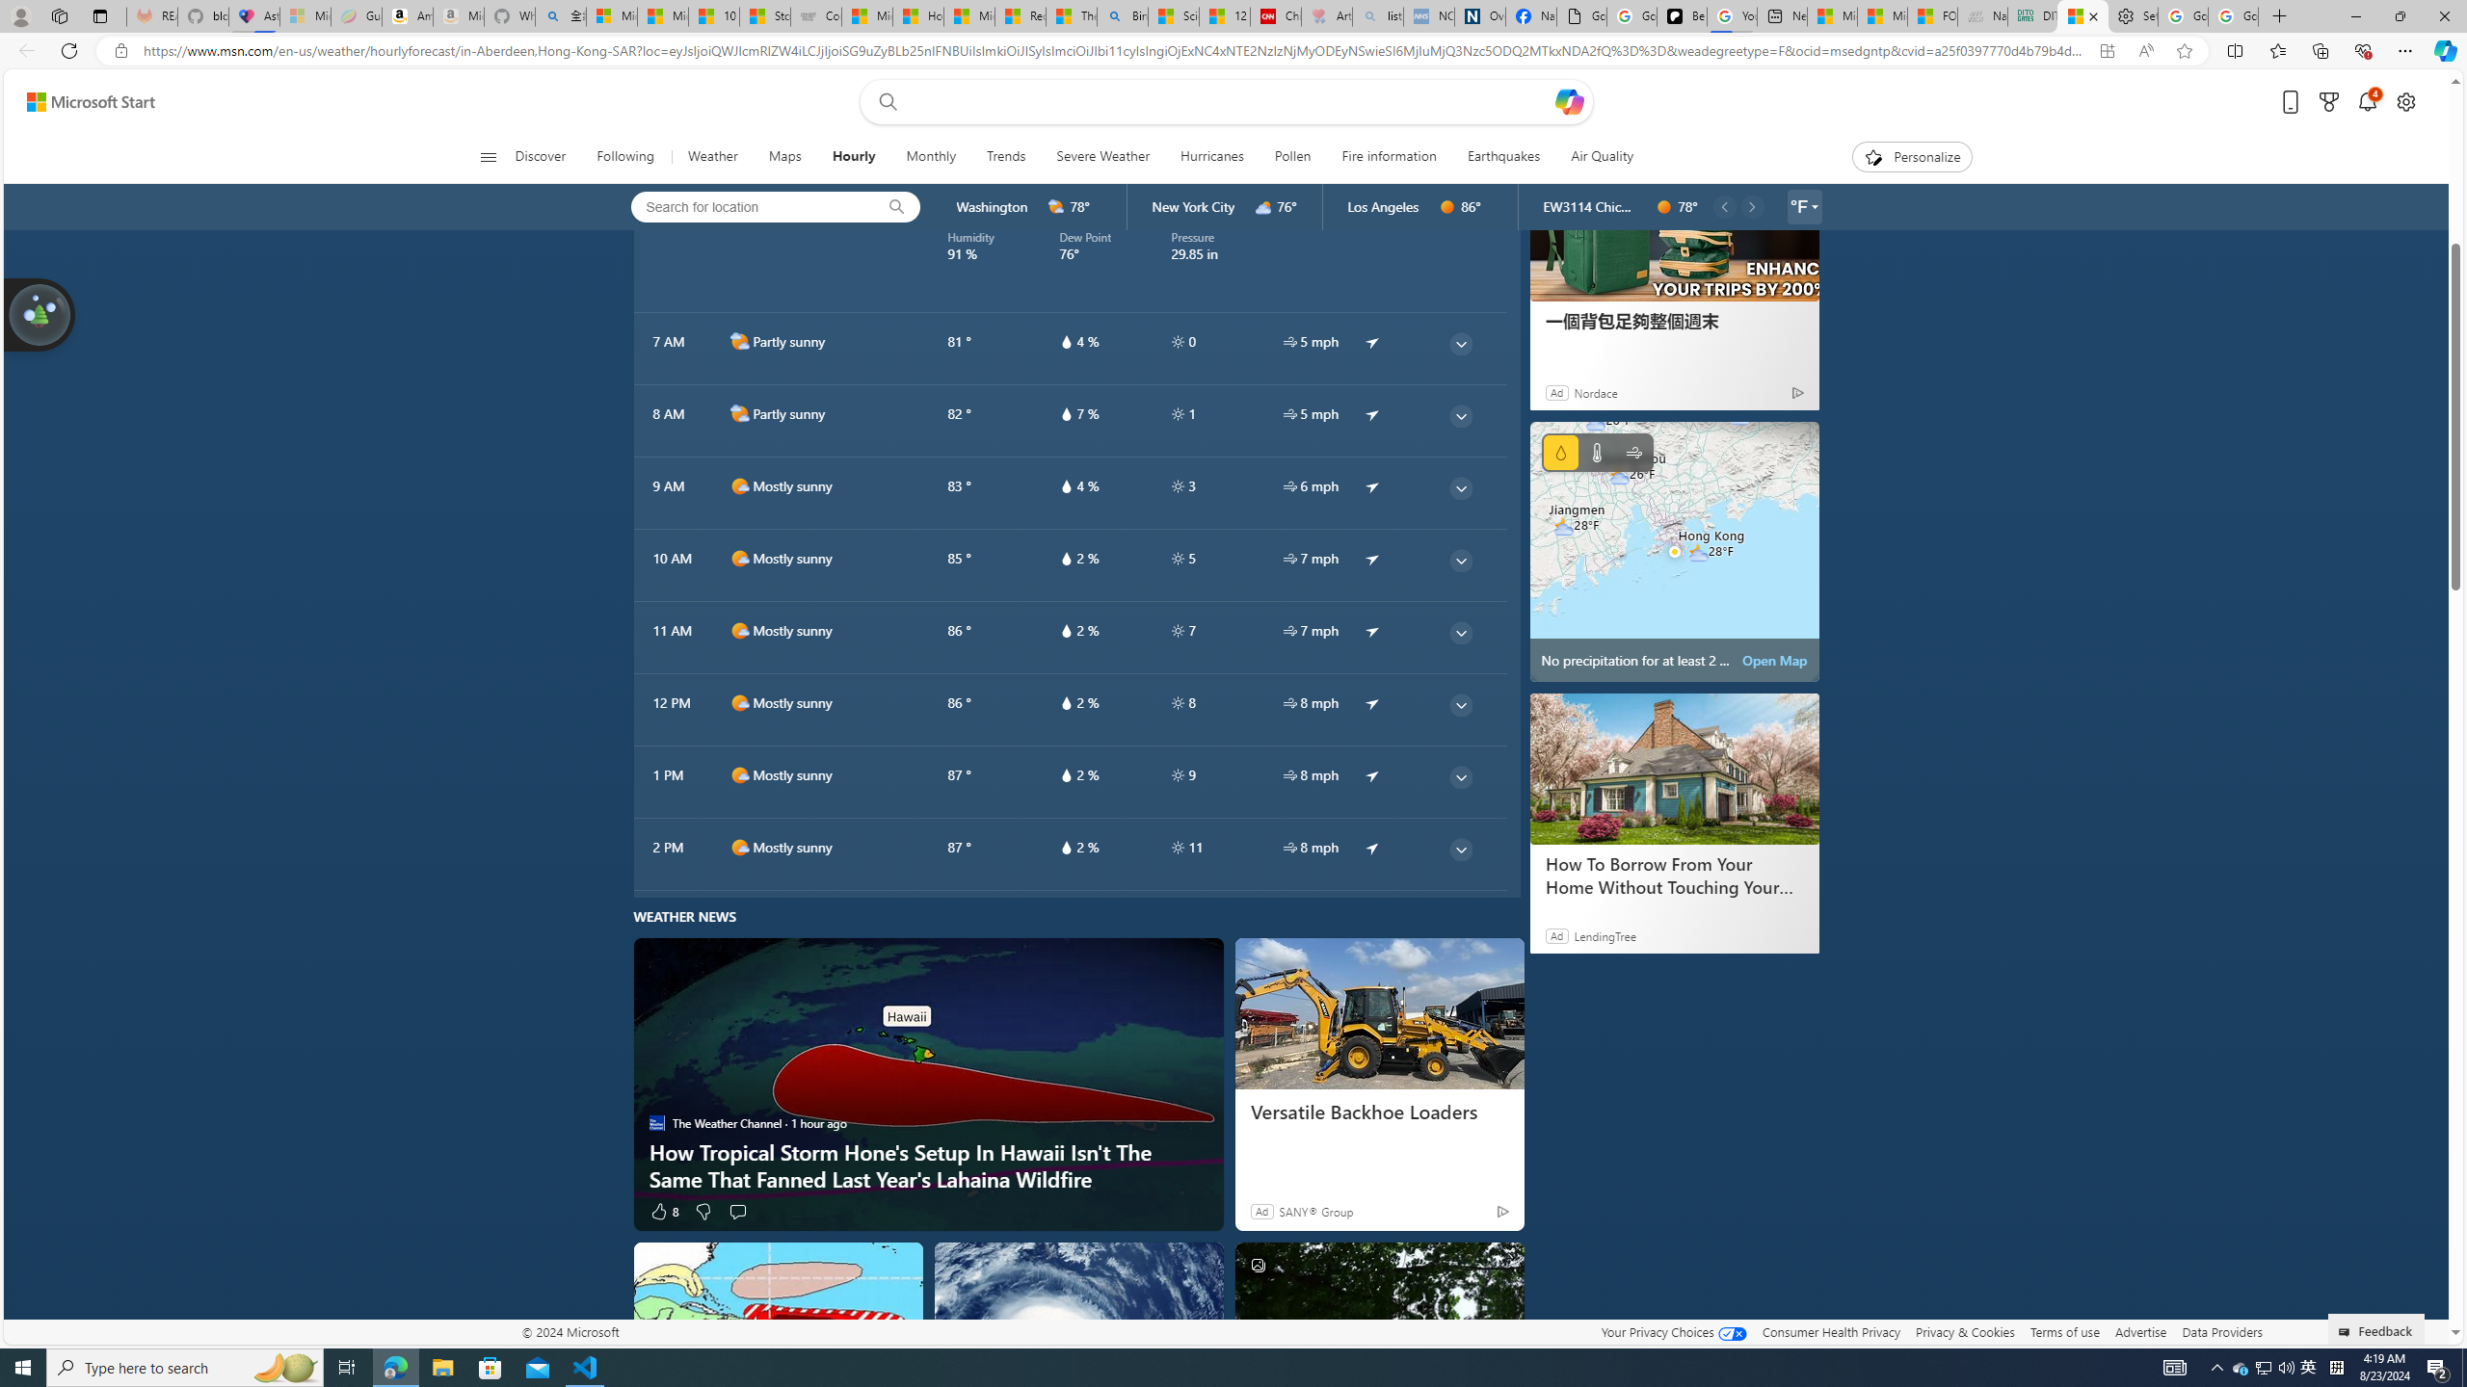 The image size is (2467, 1387). What do you see at coordinates (1291, 157) in the screenshot?
I see `Pollen` at bounding box center [1291, 157].